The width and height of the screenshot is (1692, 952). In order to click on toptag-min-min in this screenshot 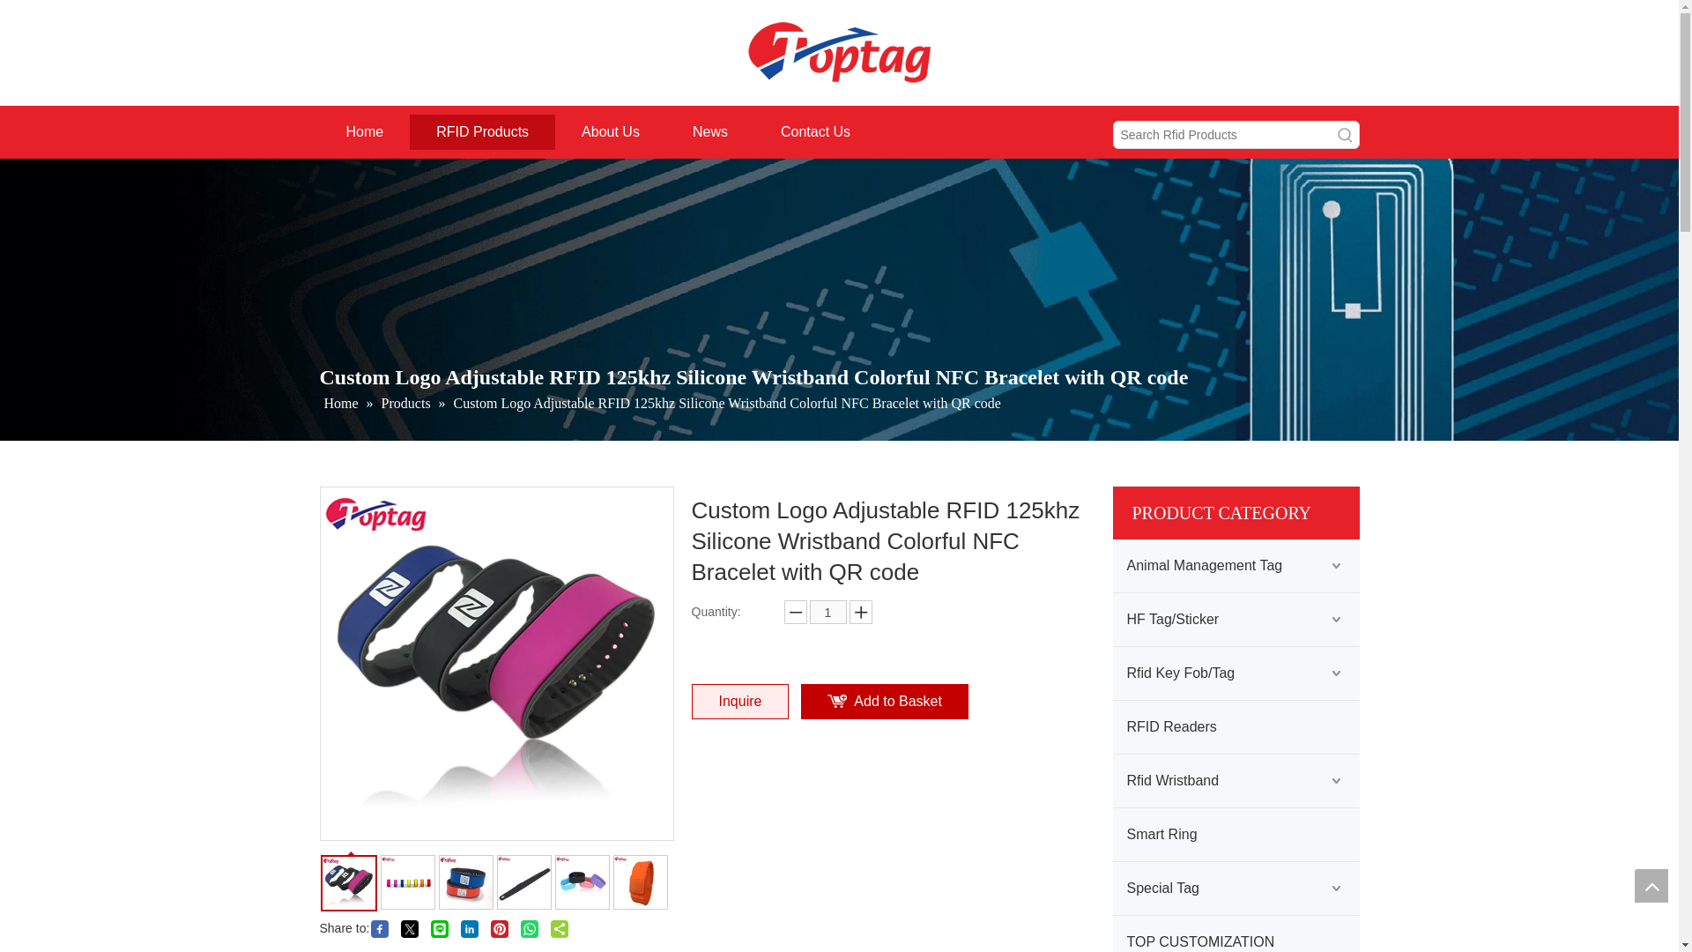, I will do `click(839, 53)`.